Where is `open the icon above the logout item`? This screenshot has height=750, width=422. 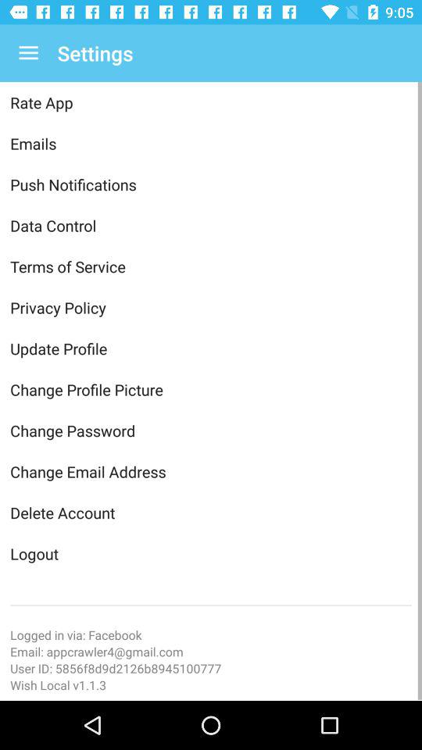 open the icon above the logout item is located at coordinates (211, 512).